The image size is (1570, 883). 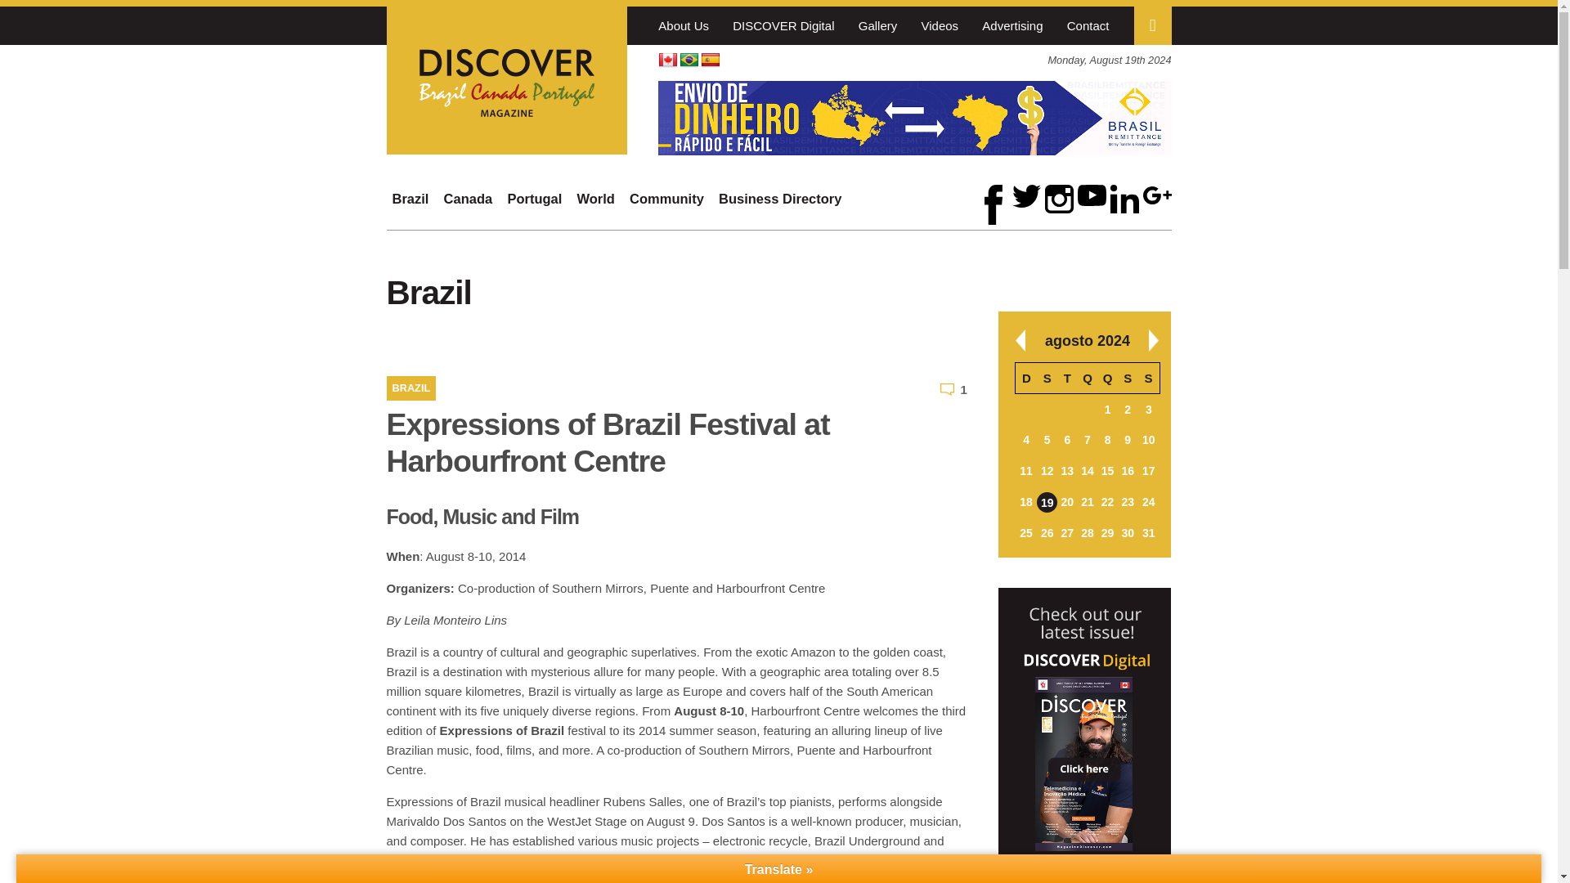 What do you see at coordinates (783, 25) in the screenshot?
I see `DISCOVER Digital` at bounding box center [783, 25].